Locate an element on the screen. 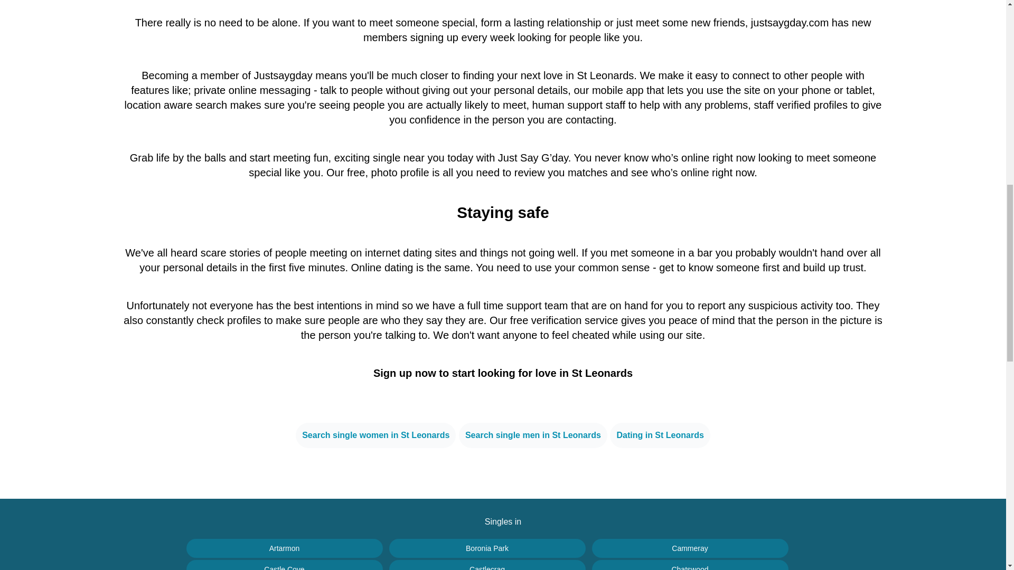 Image resolution: width=1014 pixels, height=570 pixels. Search single women in St Leonards is located at coordinates (375, 435).